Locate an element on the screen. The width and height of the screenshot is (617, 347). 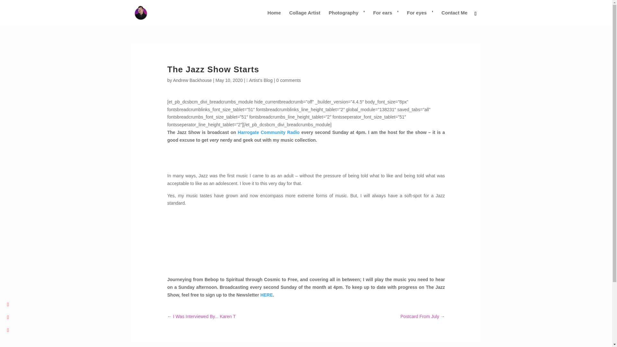
For ears is located at coordinates (386, 18).